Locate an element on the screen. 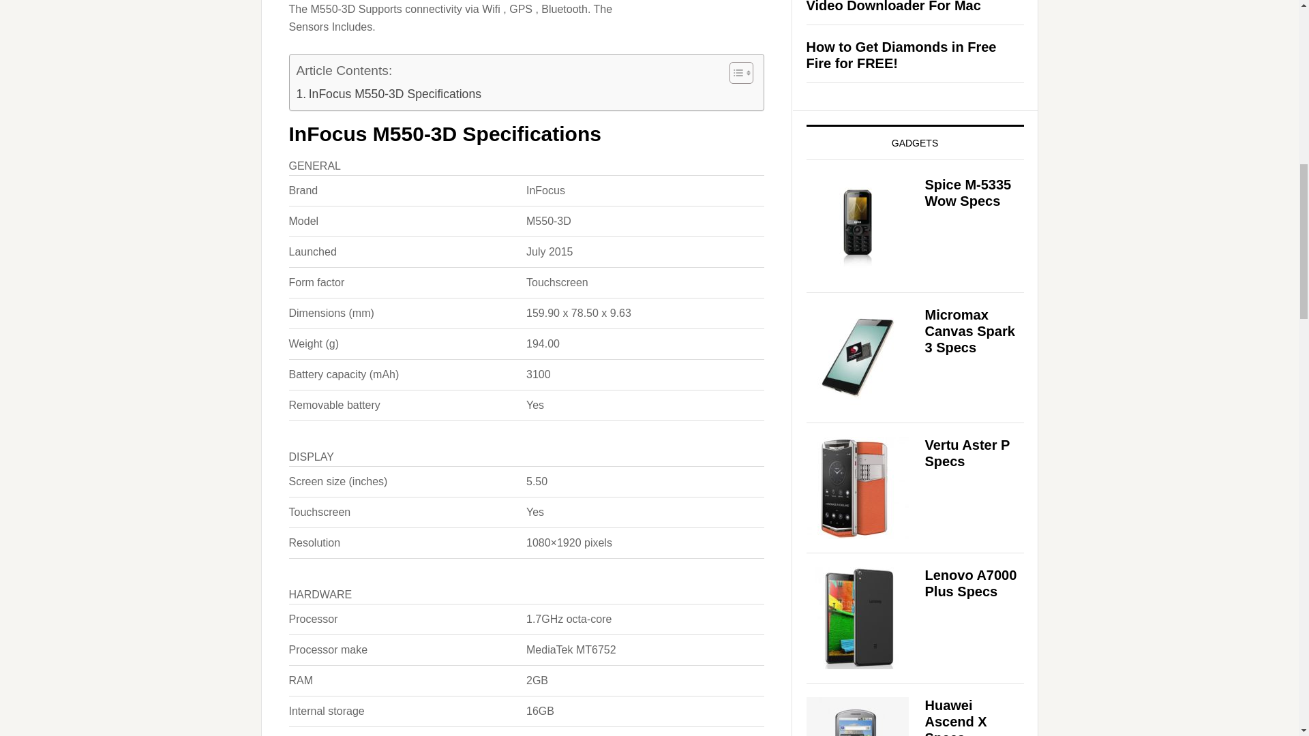  VideoDuke Review: An Ultimate Video Downloader For Mac is located at coordinates (908, 7).